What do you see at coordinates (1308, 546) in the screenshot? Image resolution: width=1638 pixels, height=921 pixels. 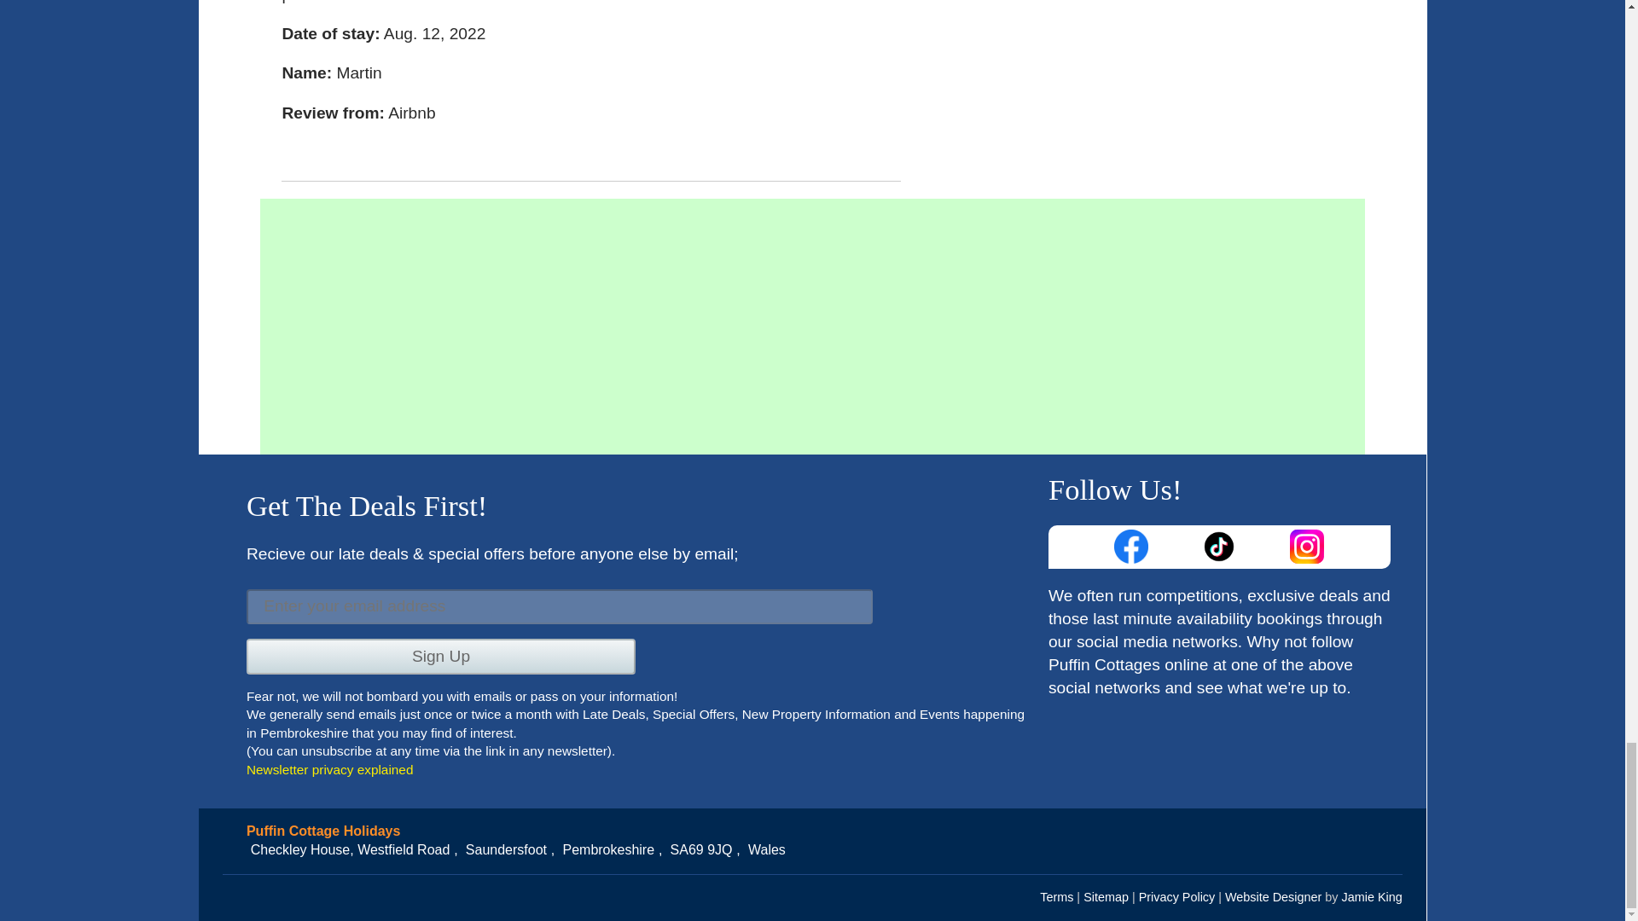 I see `Instagram` at bounding box center [1308, 546].